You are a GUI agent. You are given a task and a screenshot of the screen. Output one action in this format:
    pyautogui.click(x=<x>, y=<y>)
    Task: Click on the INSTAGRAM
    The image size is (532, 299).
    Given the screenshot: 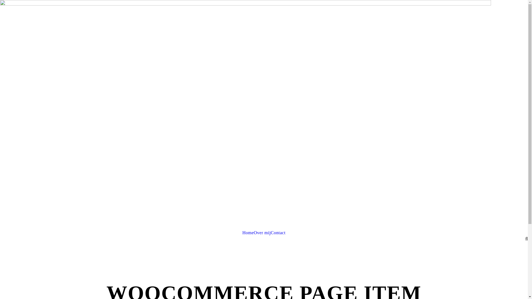 What is the action you would take?
    pyautogui.click(x=245, y=115)
    